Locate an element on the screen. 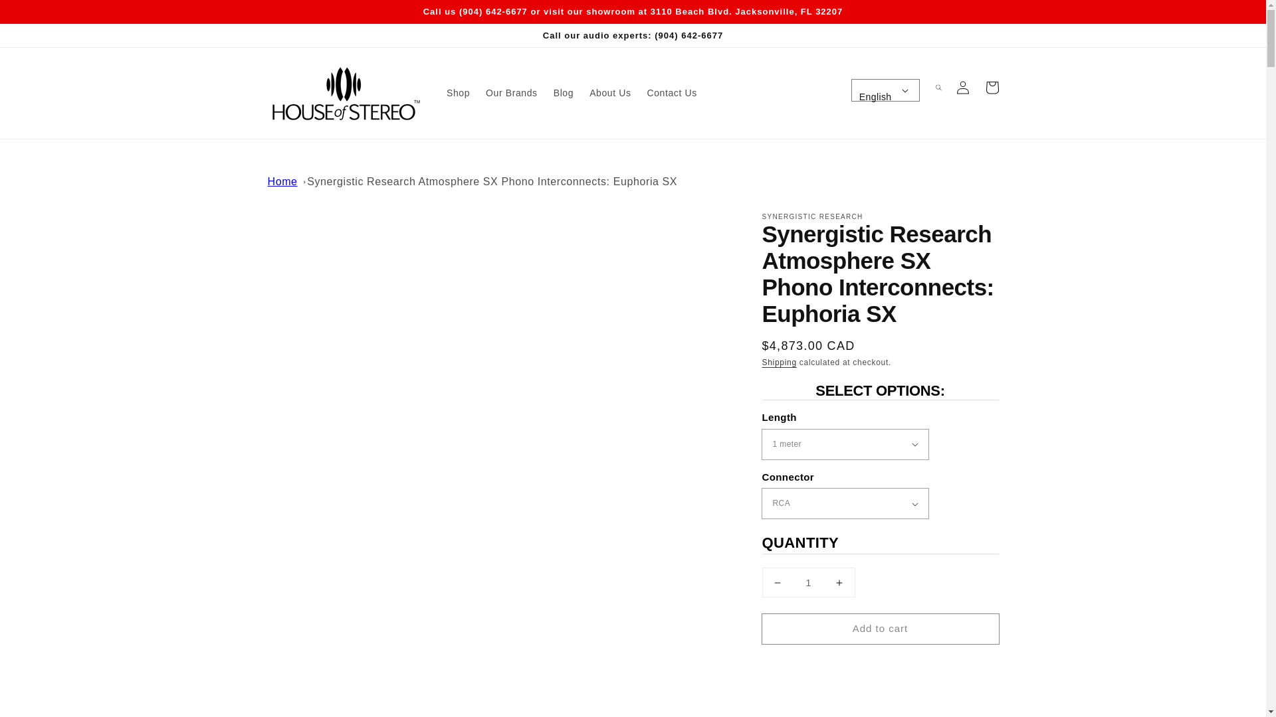 This screenshot has width=1276, height=717. 1 is located at coordinates (808, 582).